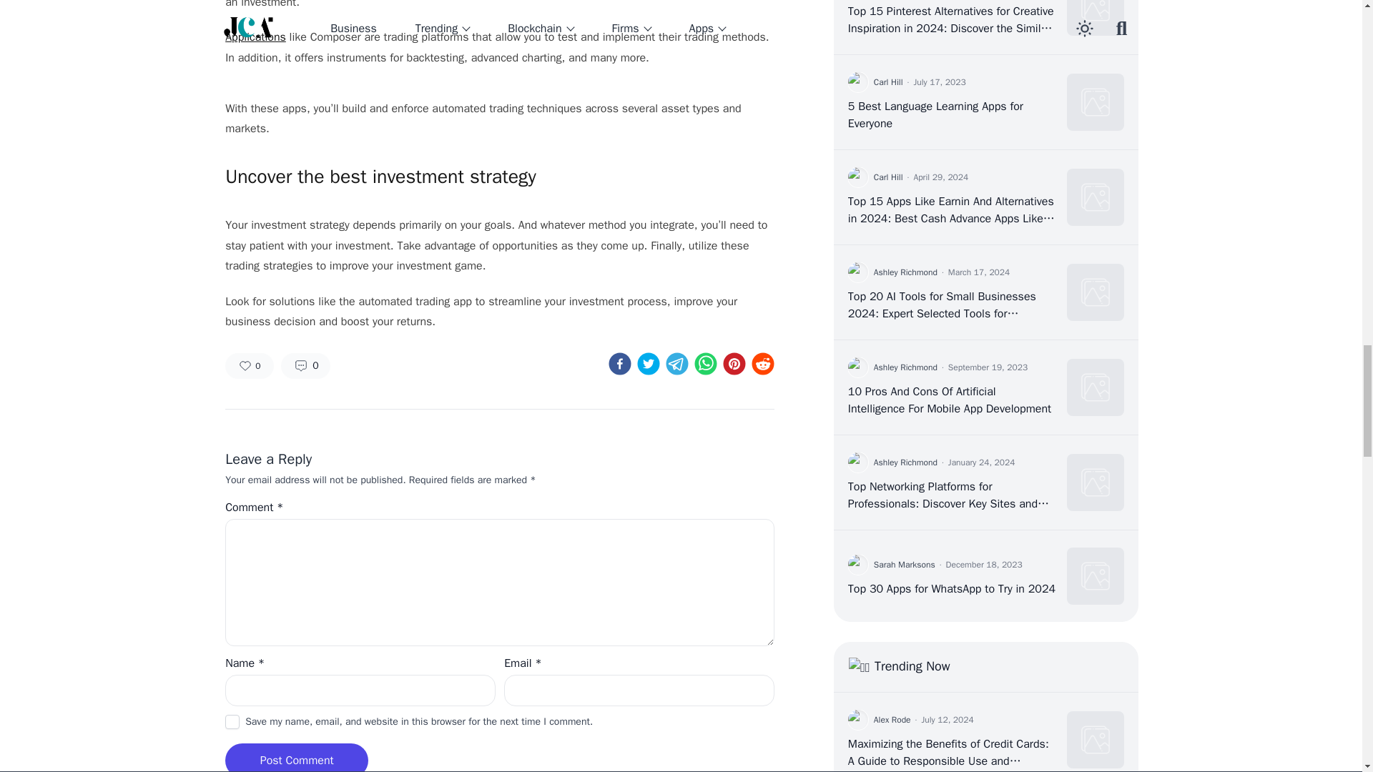  I want to click on Post Comment, so click(297, 760).